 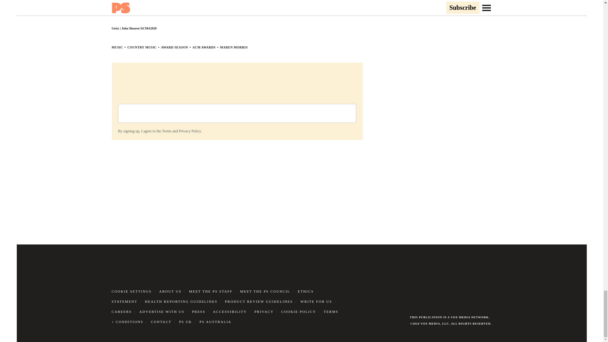 What do you see at coordinates (170, 291) in the screenshot?
I see `ABOUT US` at bounding box center [170, 291].